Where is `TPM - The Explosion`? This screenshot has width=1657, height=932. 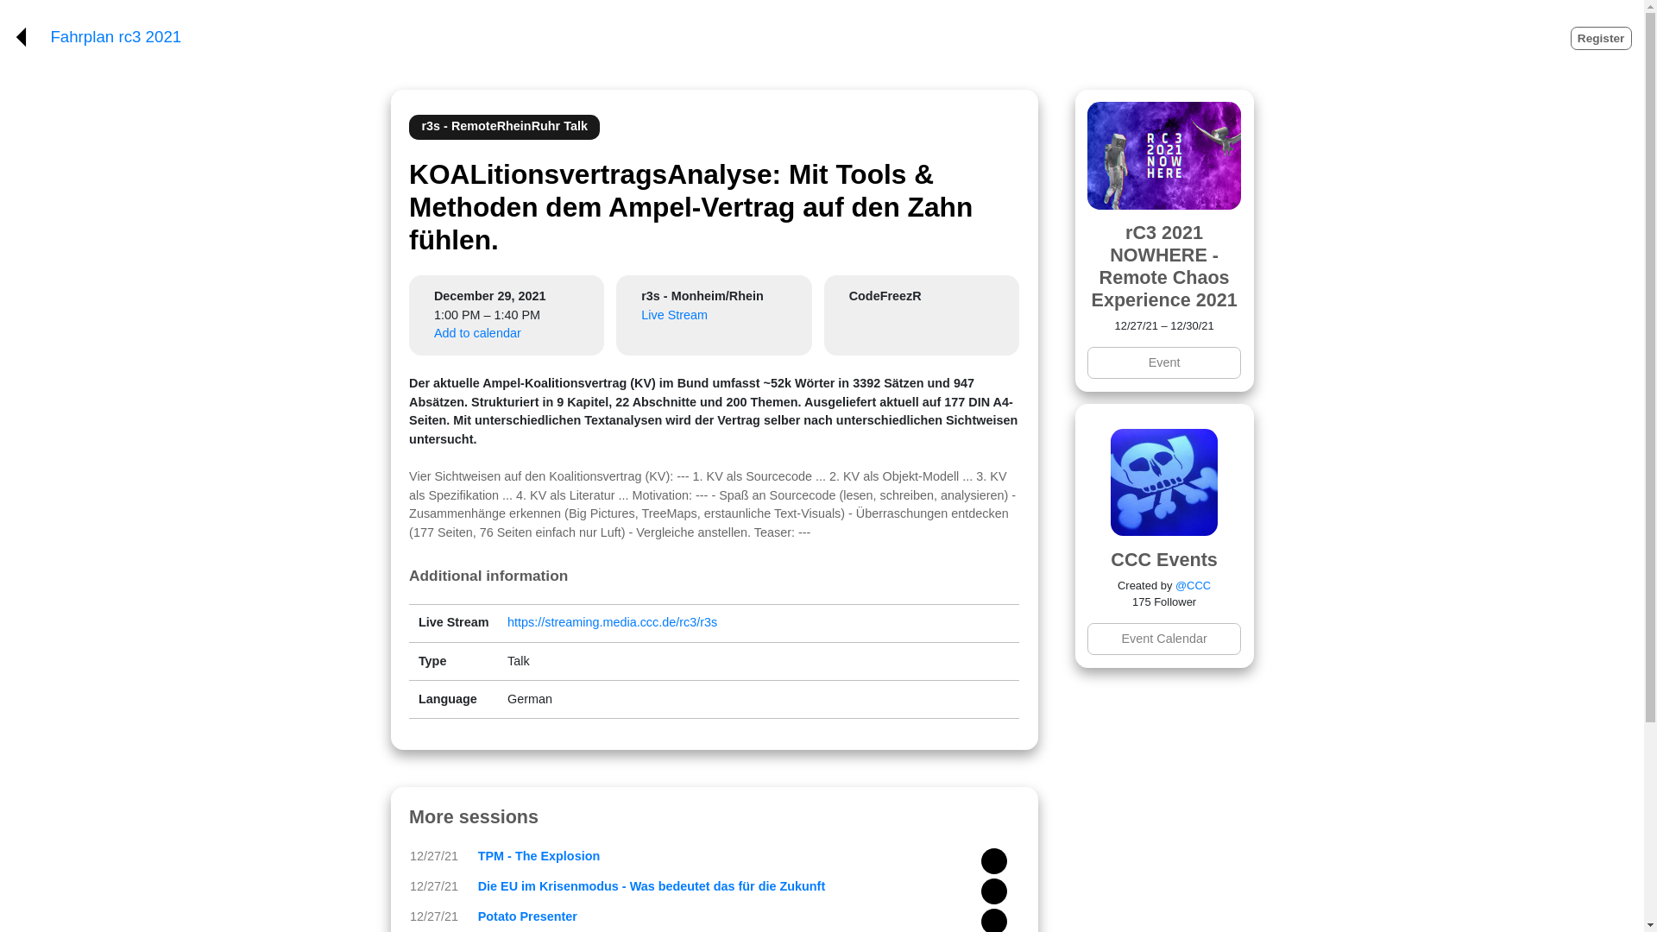
TPM - The Explosion is located at coordinates (539, 856).